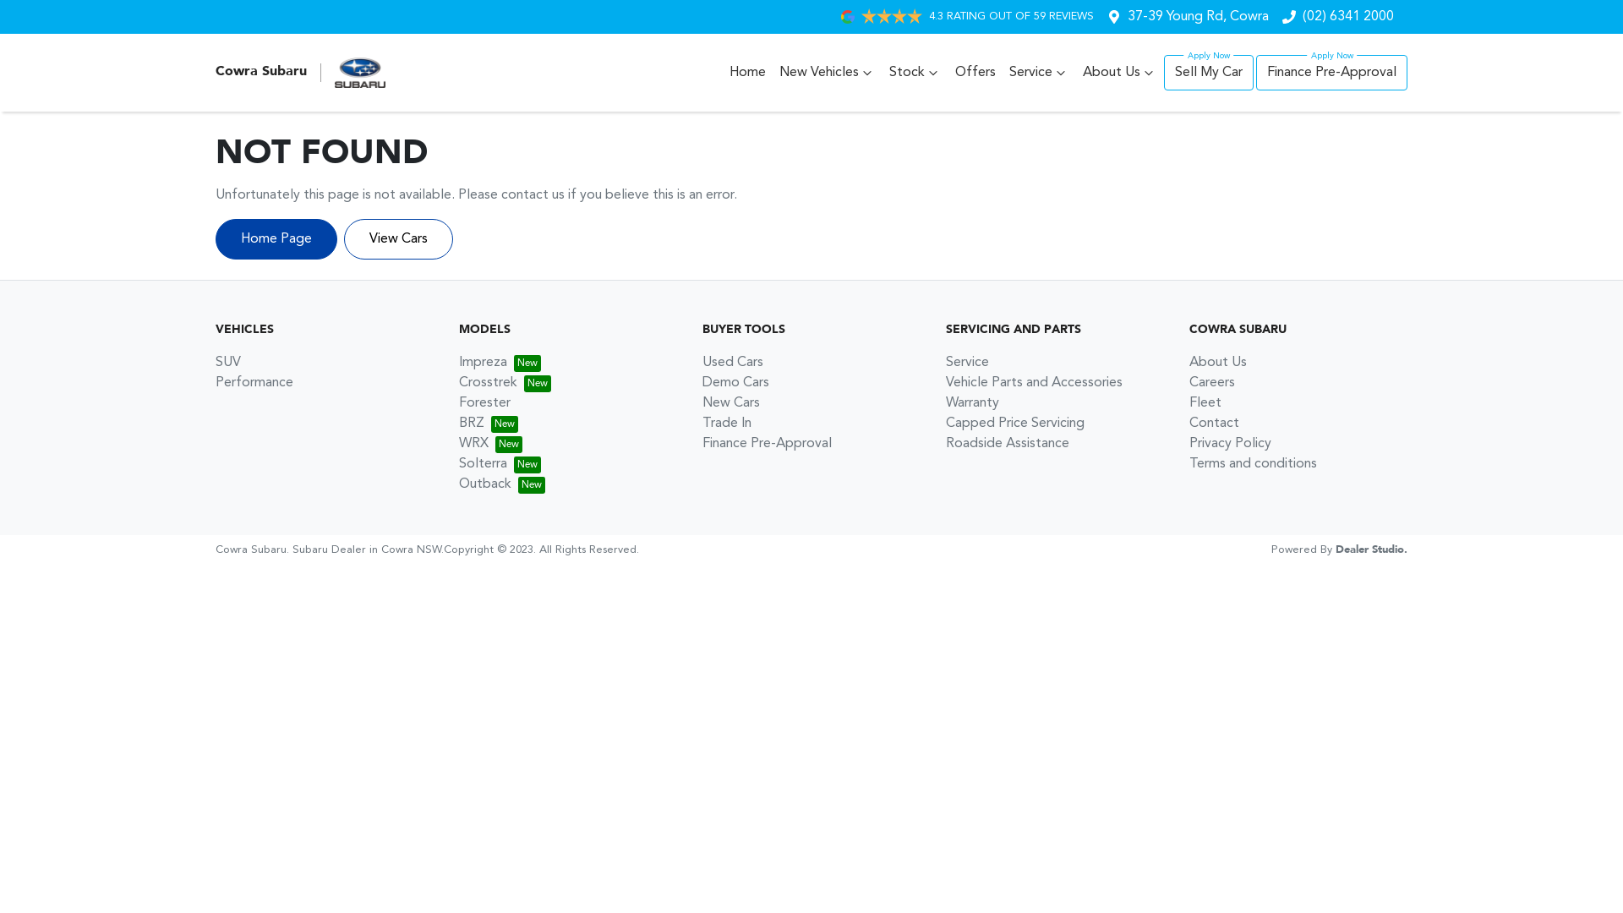 The height and width of the screenshot is (913, 1623). I want to click on Stock, so click(915, 73).